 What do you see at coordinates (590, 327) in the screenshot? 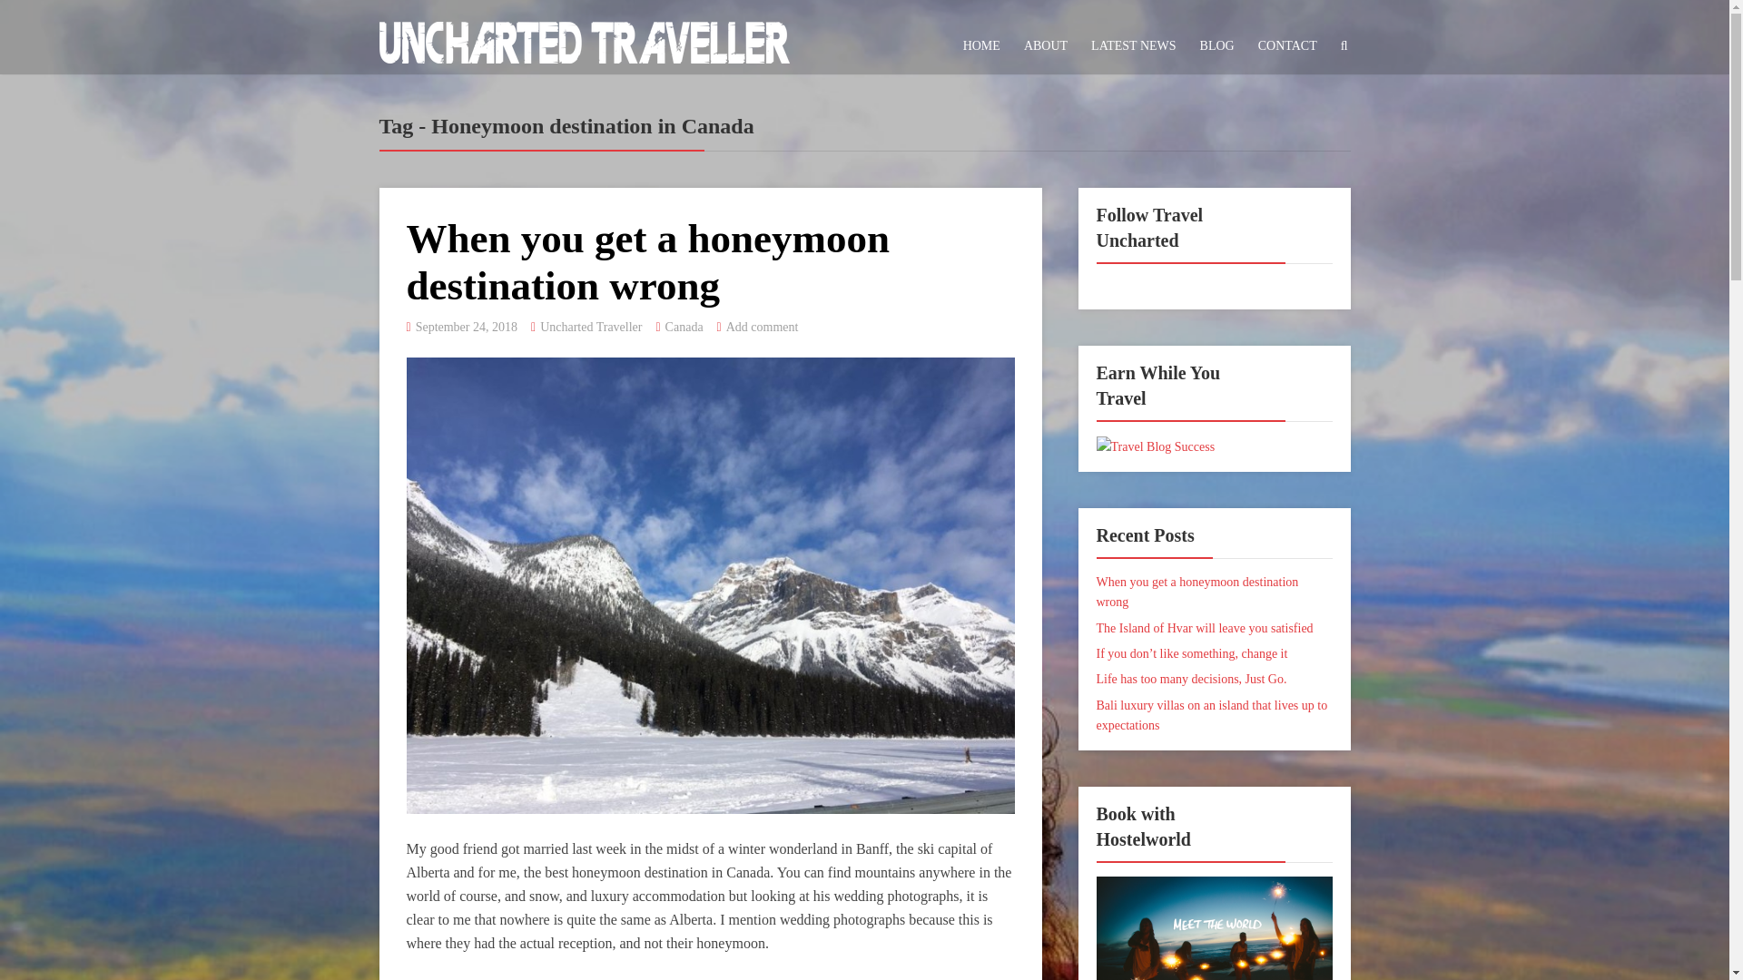
I see `Uncharted Traveller` at bounding box center [590, 327].